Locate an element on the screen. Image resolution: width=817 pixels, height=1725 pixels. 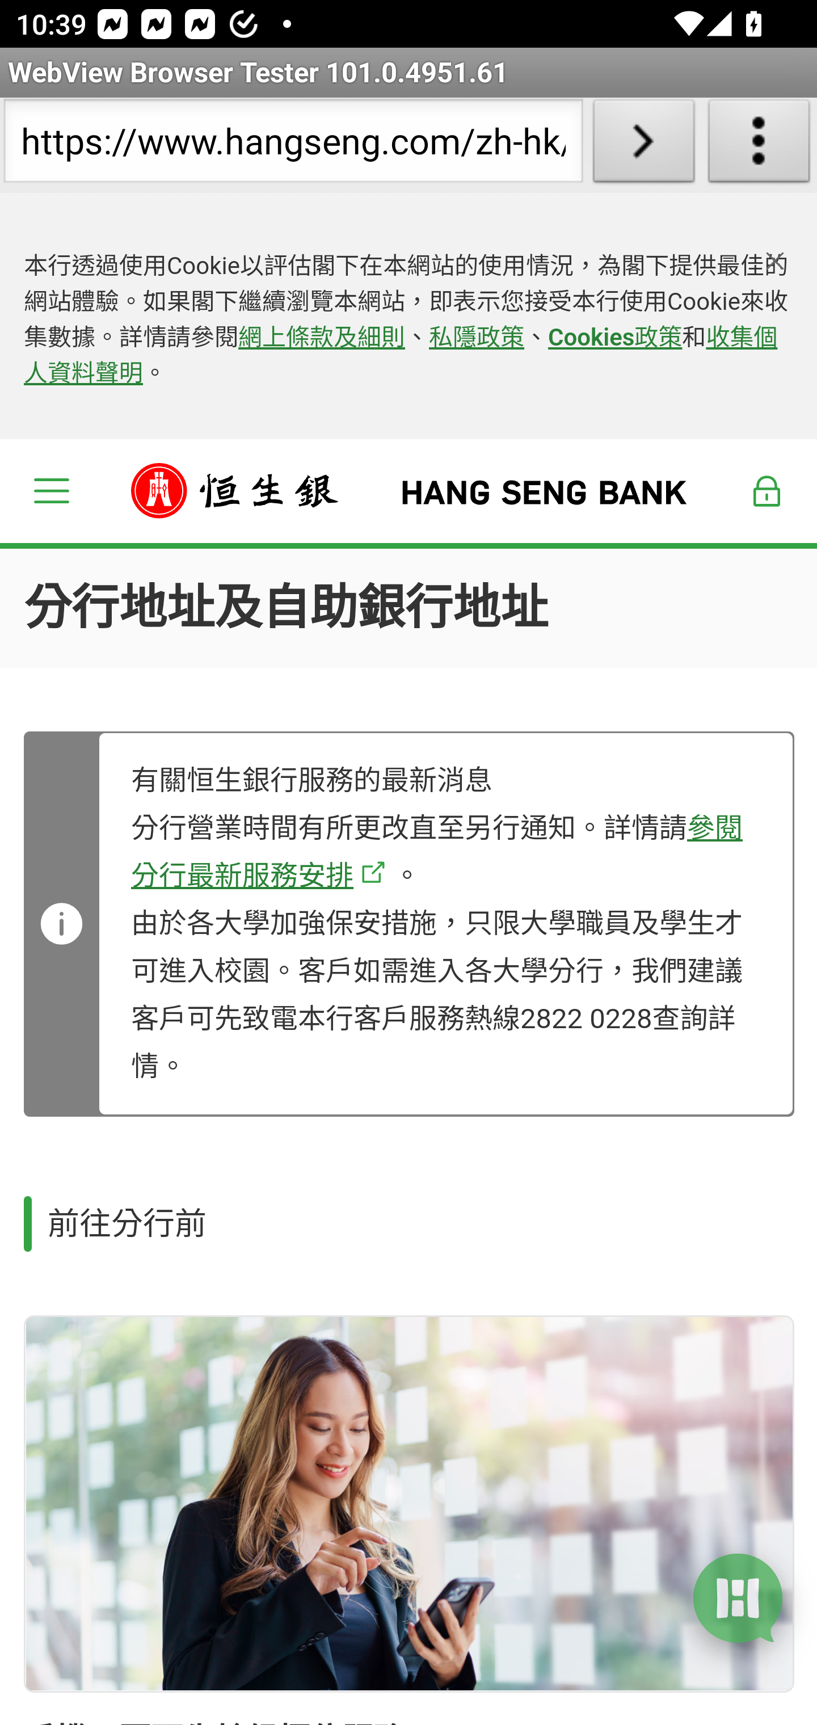
與 HARO 對話 (於新視窗開啟) is located at coordinates (738, 1597).